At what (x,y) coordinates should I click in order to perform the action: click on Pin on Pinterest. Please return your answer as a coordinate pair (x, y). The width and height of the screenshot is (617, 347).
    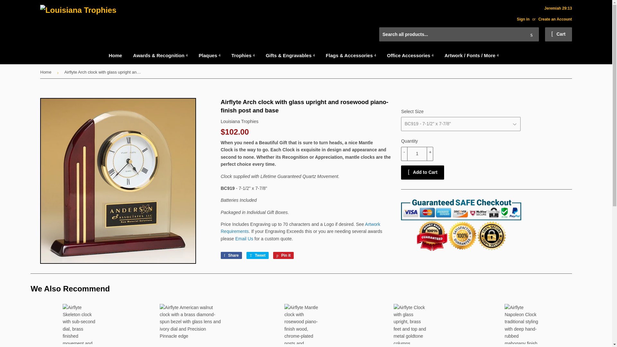
    Looking at the image, I should click on (283, 255).